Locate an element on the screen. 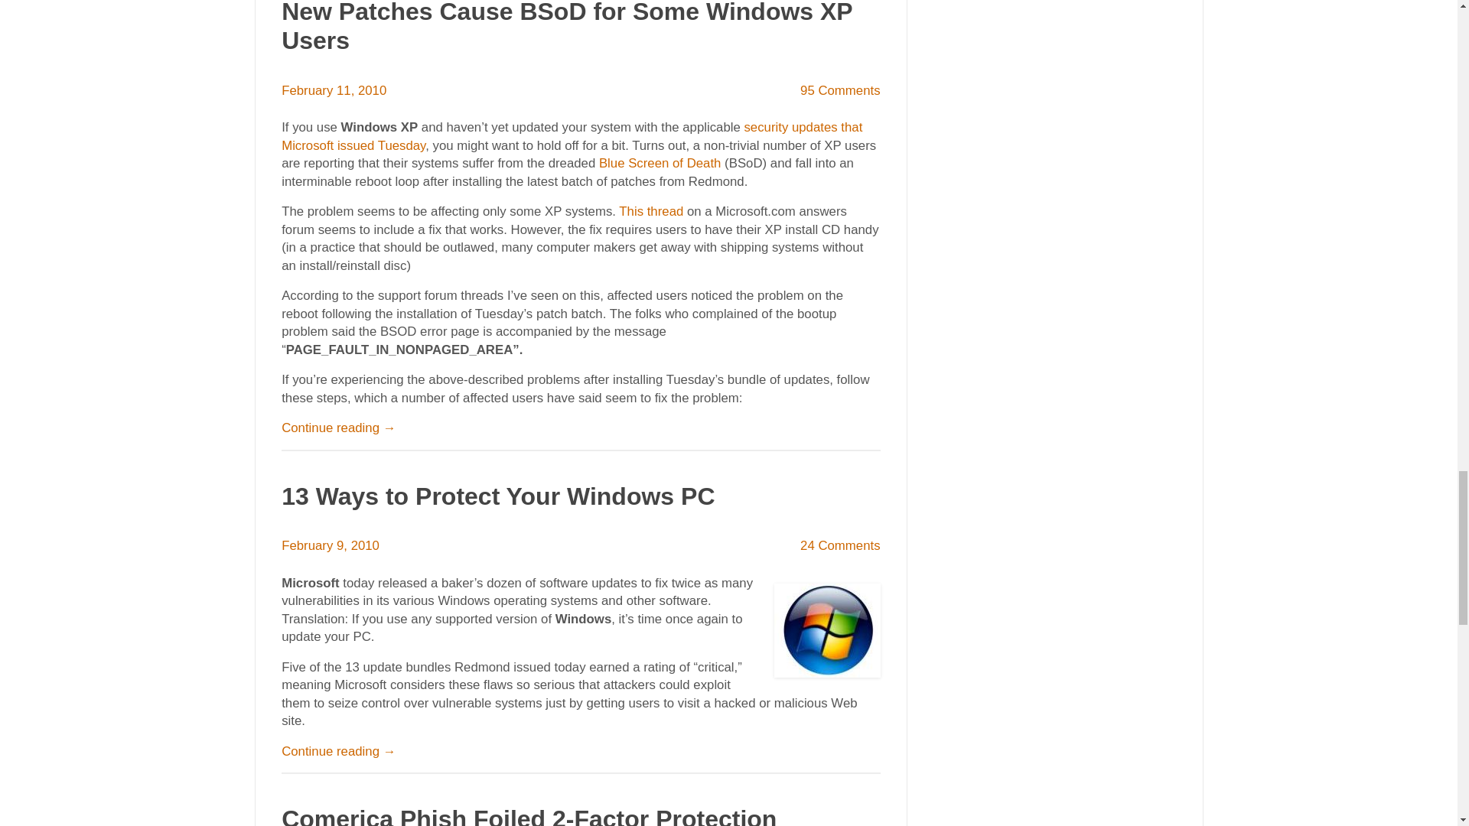 The image size is (1469, 826). Permalink to 13 Ways to Protect Your Windows PC is located at coordinates (497, 496).